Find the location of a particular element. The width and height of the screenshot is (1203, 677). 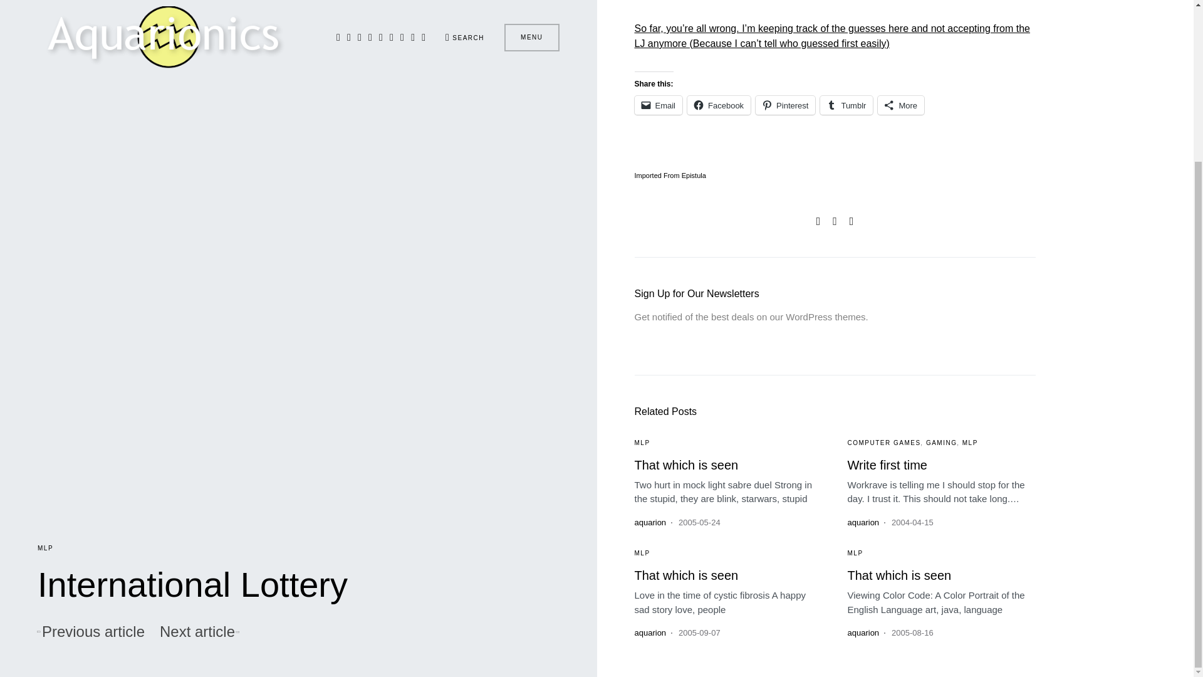

Click to share on Tumblr is located at coordinates (846, 105).